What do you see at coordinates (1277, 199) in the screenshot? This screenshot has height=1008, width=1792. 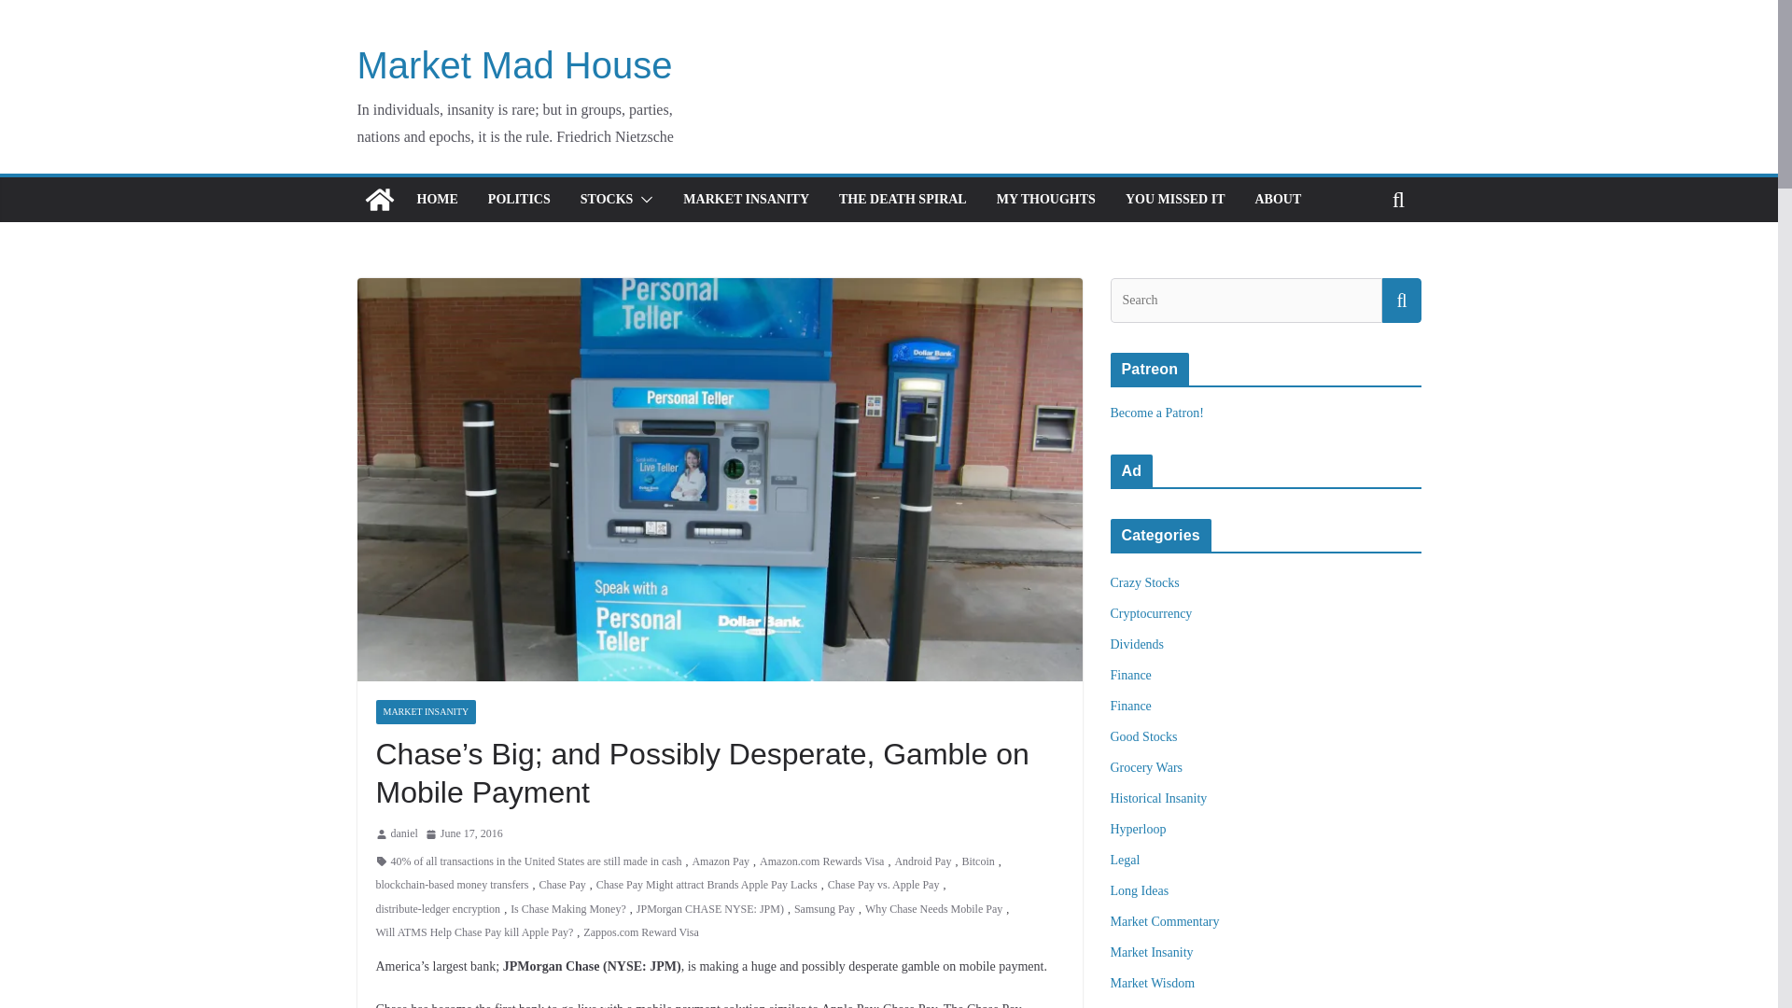 I see `ABOUT` at bounding box center [1277, 199].